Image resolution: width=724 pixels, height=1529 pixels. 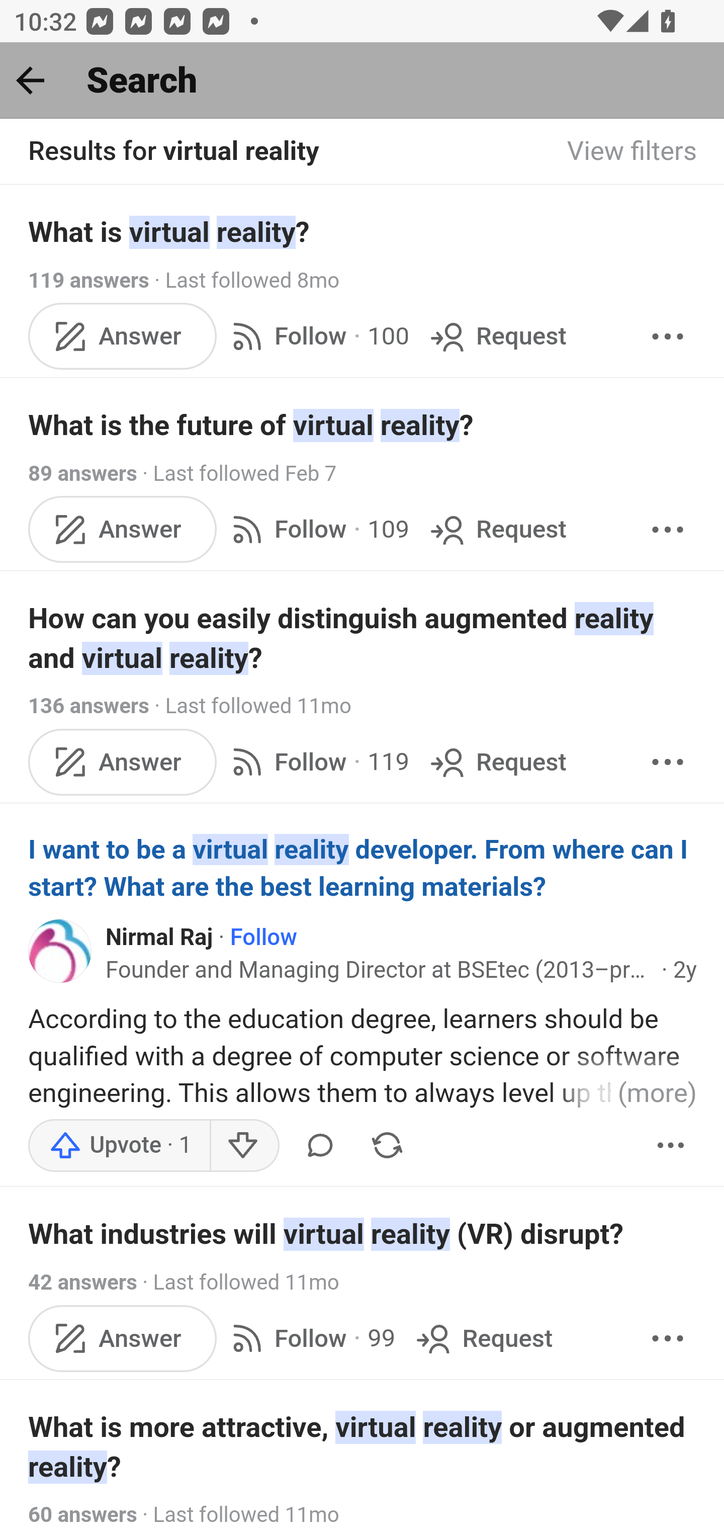 What do you see at coordinates (497, 762) in the screenshot?
I see `Request` at bounding box center [497, 762].